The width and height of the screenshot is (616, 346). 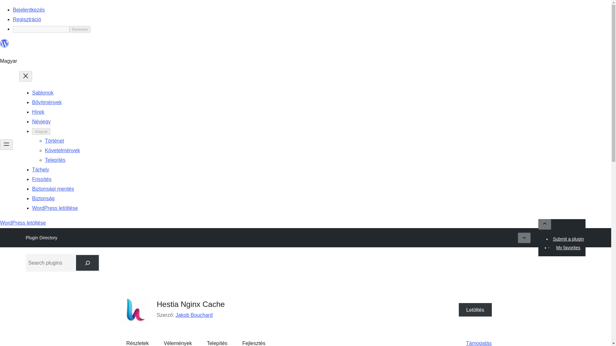 I want to click on WordPress.org, so click(x=4, y=46).